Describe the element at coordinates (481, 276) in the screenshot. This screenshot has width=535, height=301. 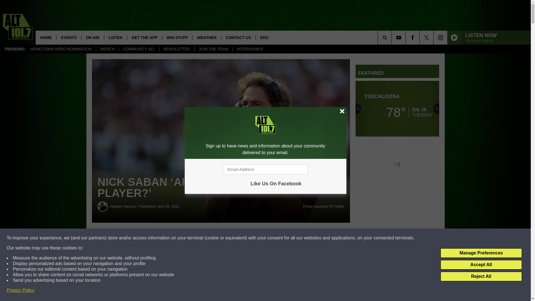
I see `Reject All` at that location.